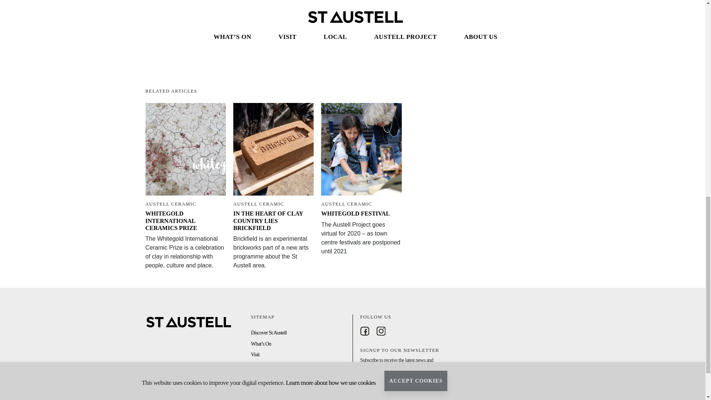  I want to click on WHITEGOLD FESTIVAL, so click(355, 213).